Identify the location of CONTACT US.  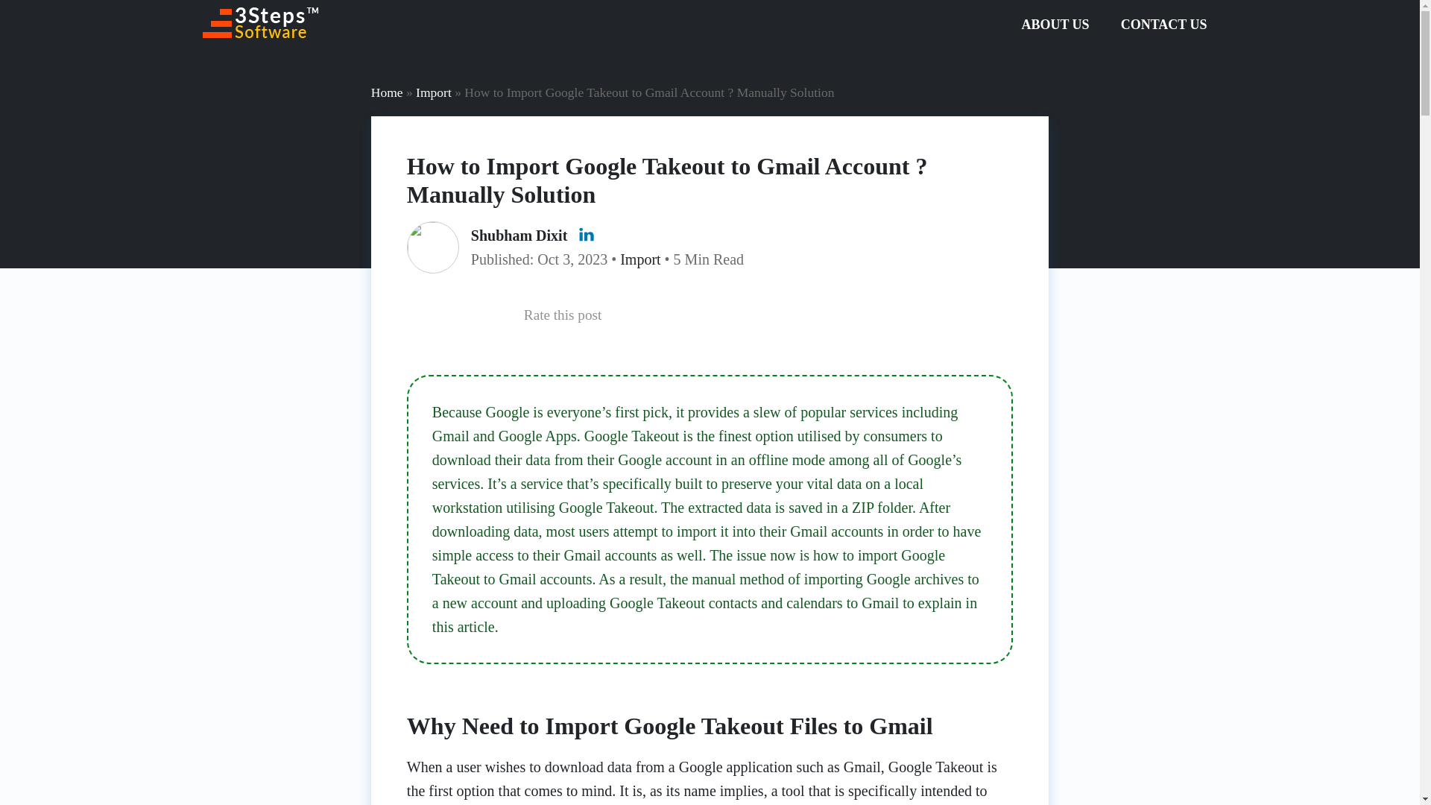
(1164, 24).